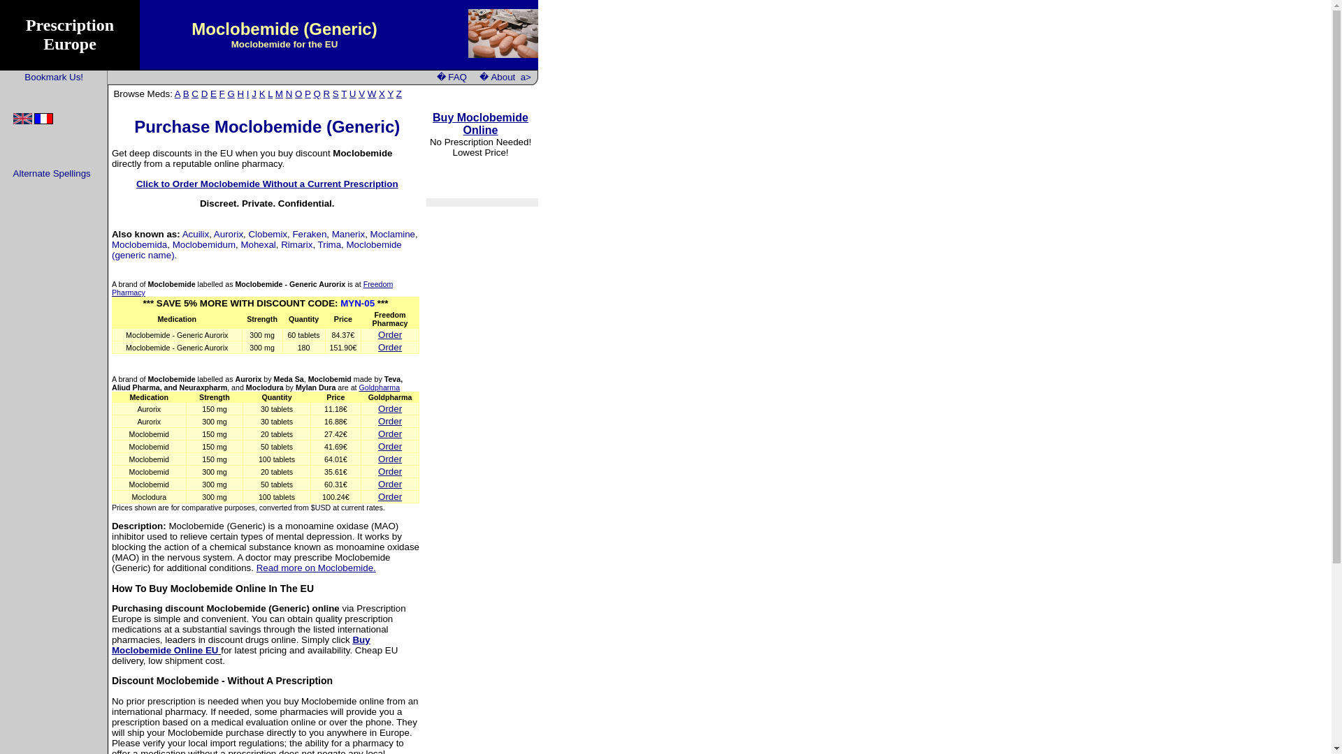 The image size is (1342, 754). Describe the element at coordinates (196, 235) in the screenshot. I see `Acuilix` at that location.